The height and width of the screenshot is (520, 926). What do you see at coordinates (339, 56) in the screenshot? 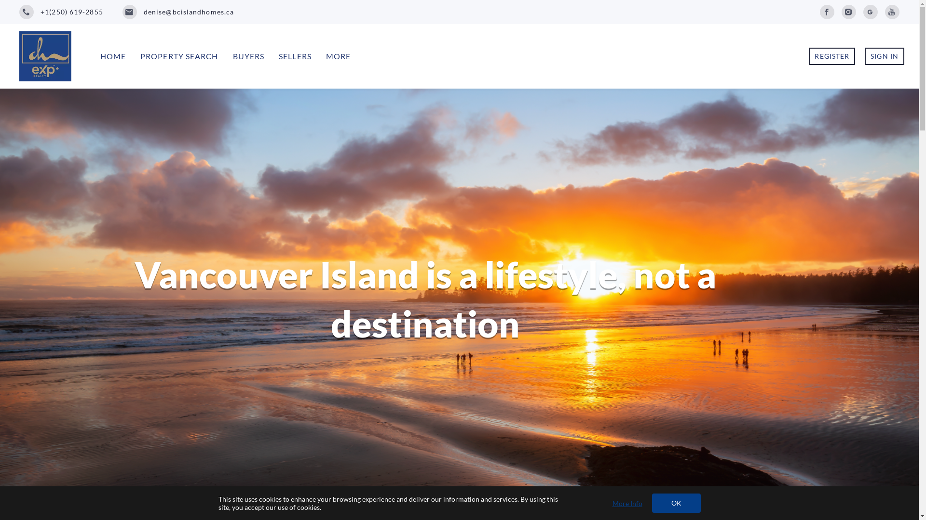
I see `MORE` at bounding box center [339, 56].